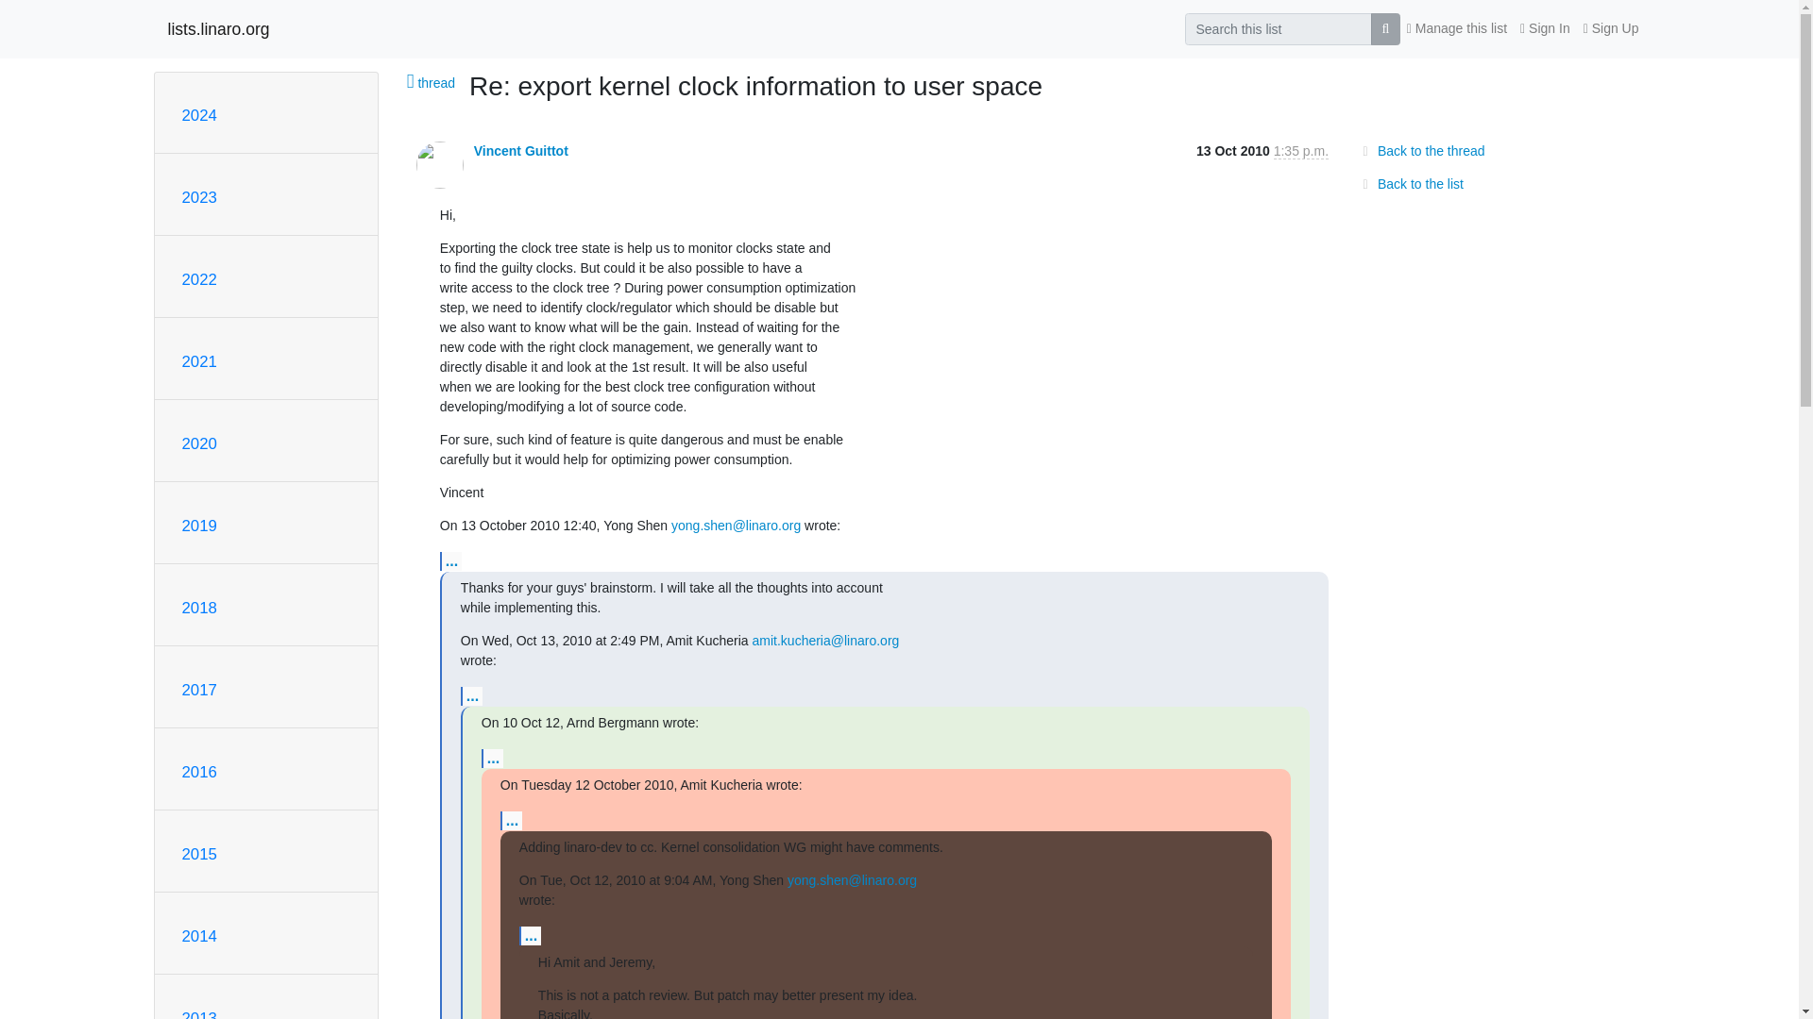  Describe the element at coordinates (1545, 28) in the screenshot. I see `Sign In` at that location.